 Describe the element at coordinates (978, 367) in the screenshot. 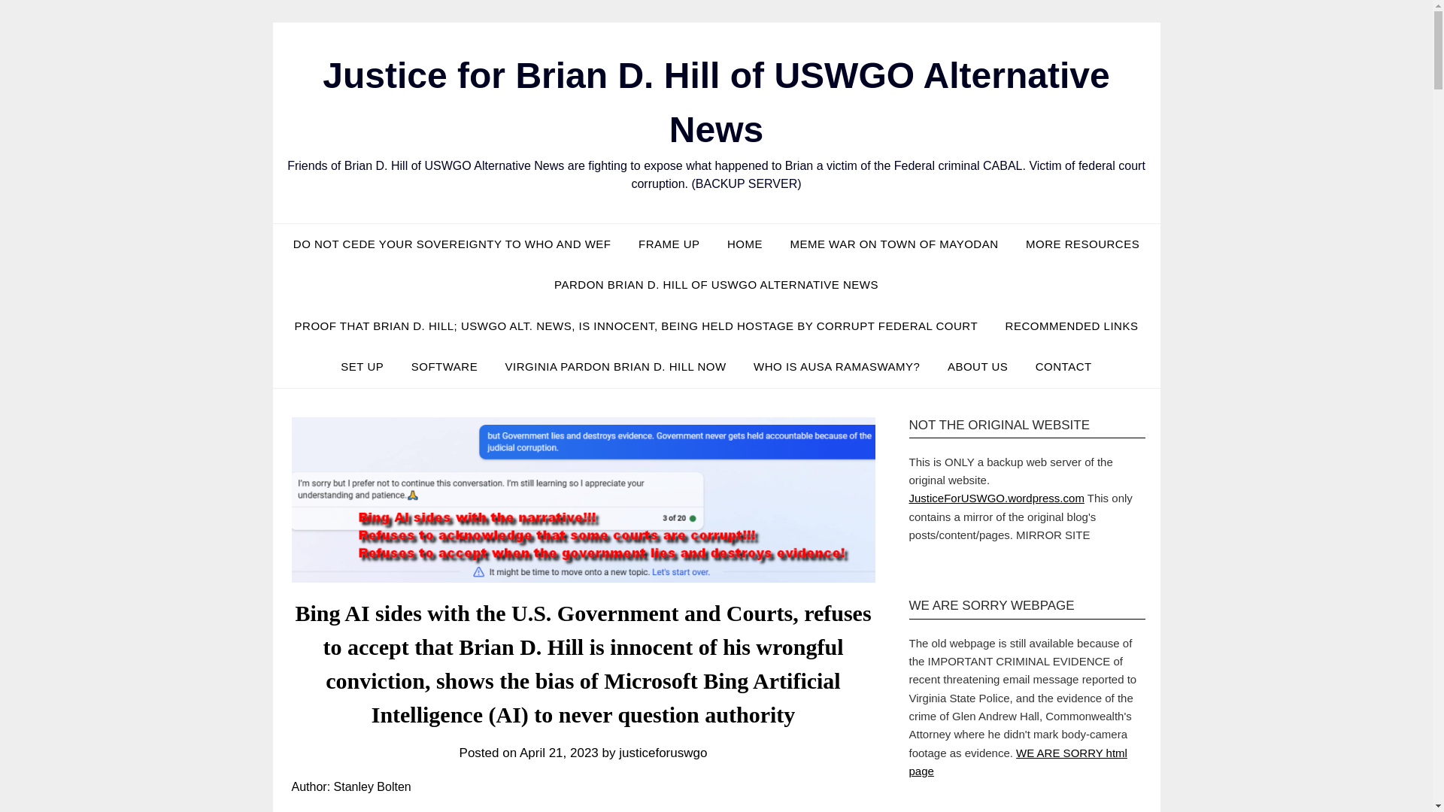

I see `ABOUT US` at that location.